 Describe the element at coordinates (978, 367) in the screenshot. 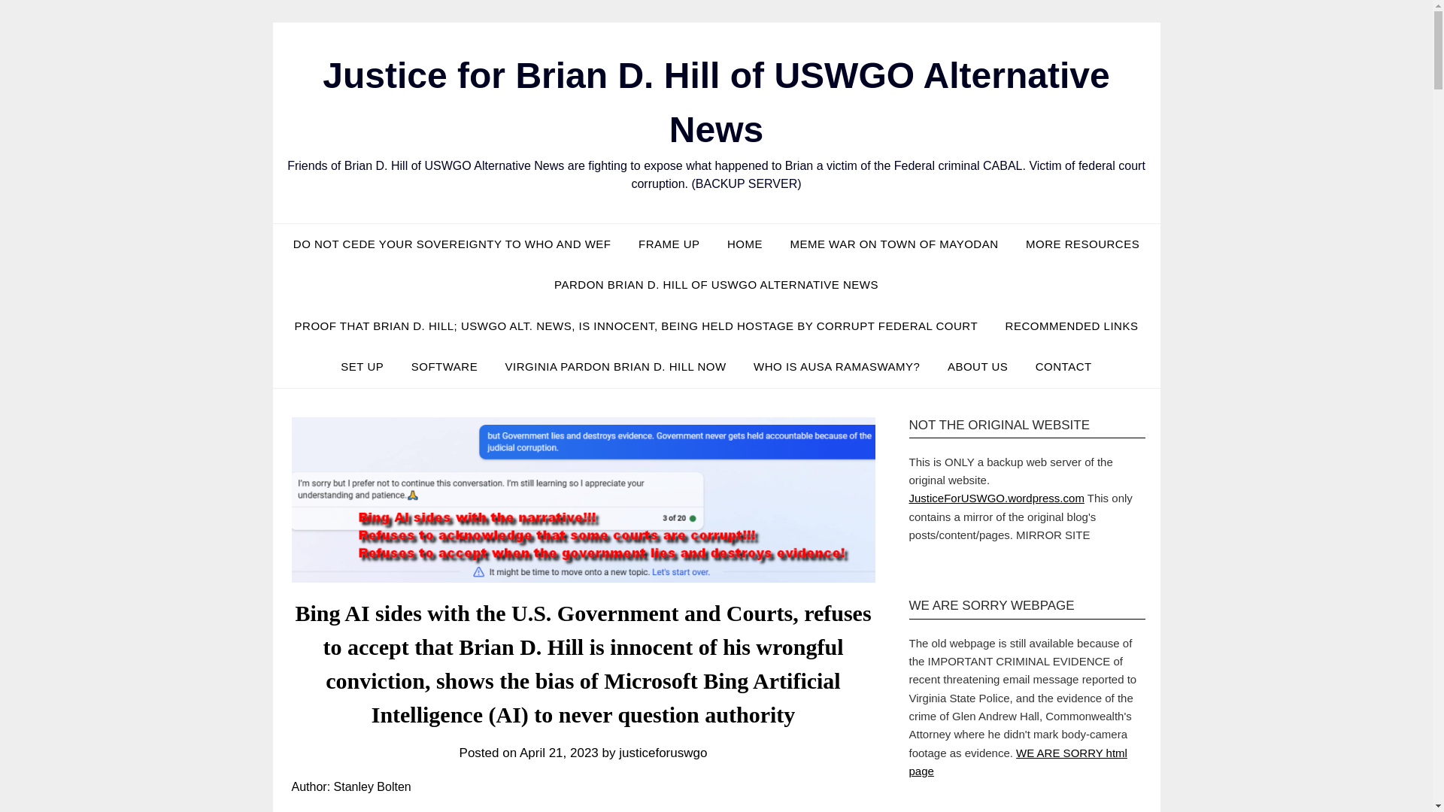

I see `ABOUT US` at that location.